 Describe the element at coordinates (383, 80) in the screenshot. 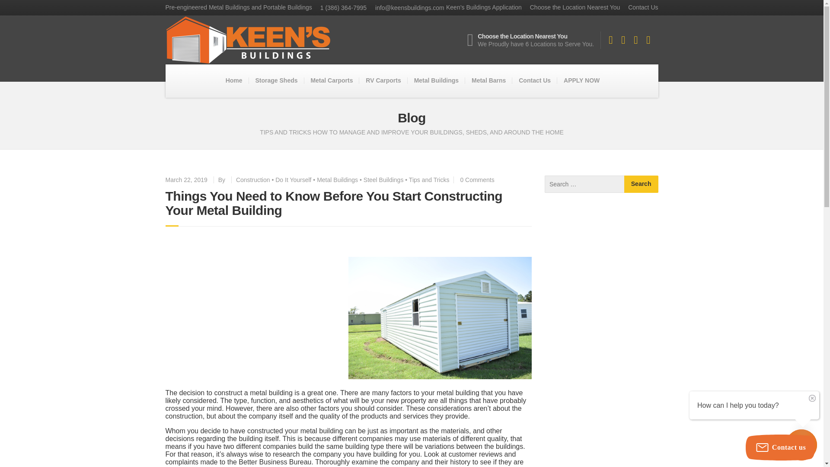

I see `RV Carports` at that location.